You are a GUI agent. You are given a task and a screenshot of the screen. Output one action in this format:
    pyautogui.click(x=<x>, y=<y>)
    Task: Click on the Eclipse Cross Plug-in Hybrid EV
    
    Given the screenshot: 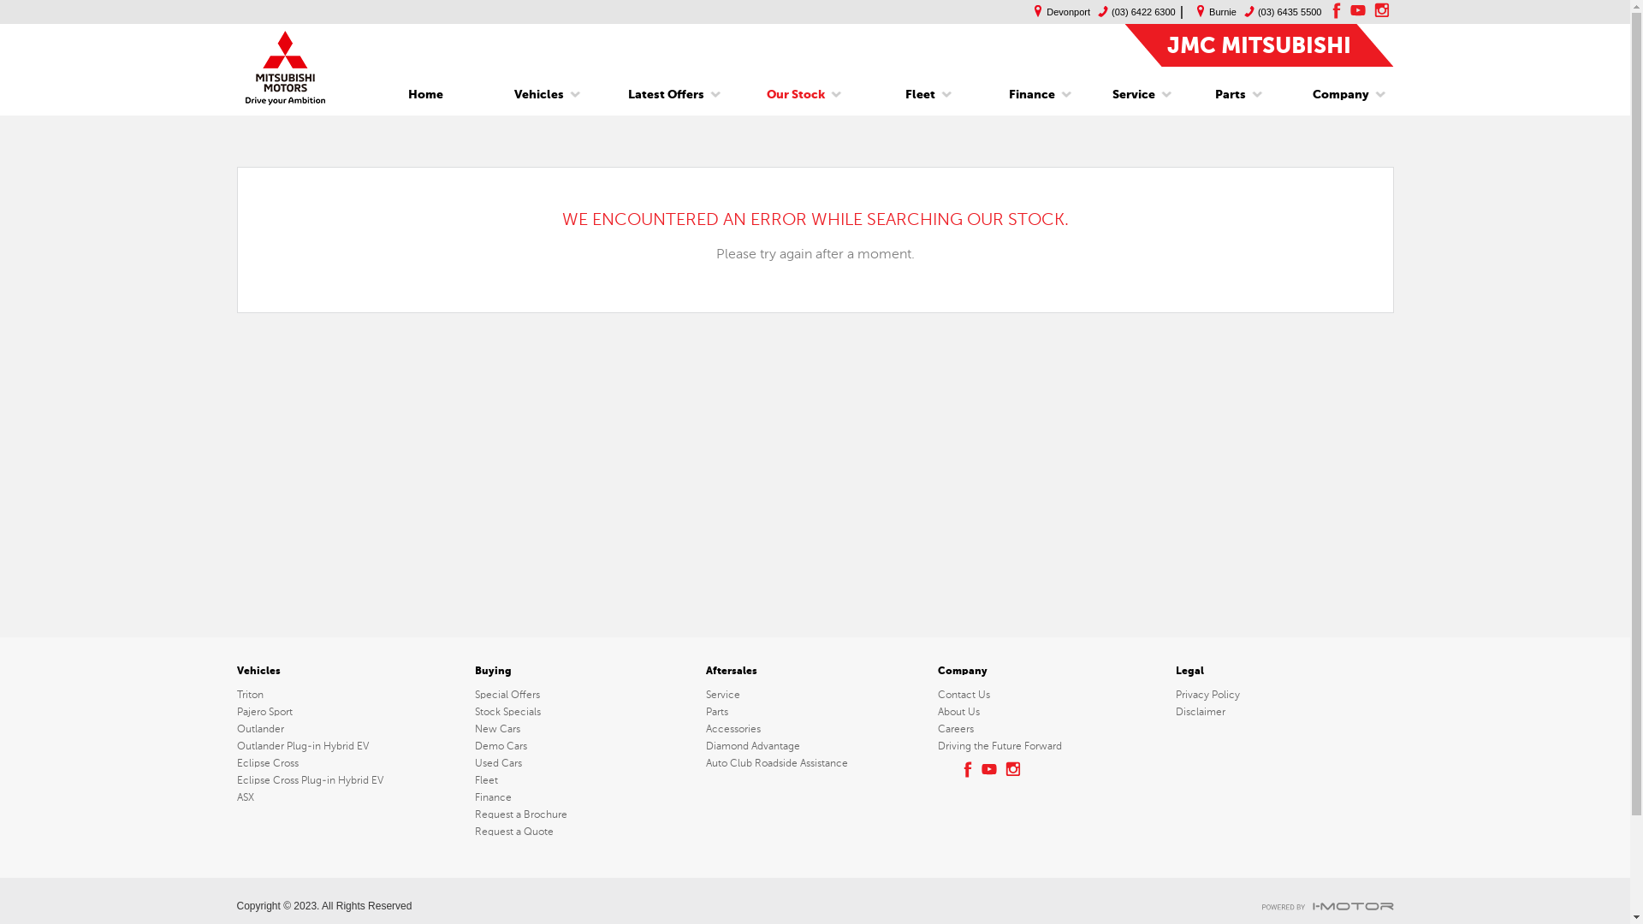 What is the action you would take?
    pyautogui.click(x=352, y=780)
    